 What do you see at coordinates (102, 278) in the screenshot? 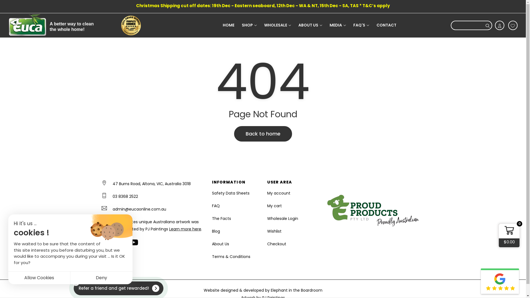
I see `Deny` at bounding box center [102, 278].